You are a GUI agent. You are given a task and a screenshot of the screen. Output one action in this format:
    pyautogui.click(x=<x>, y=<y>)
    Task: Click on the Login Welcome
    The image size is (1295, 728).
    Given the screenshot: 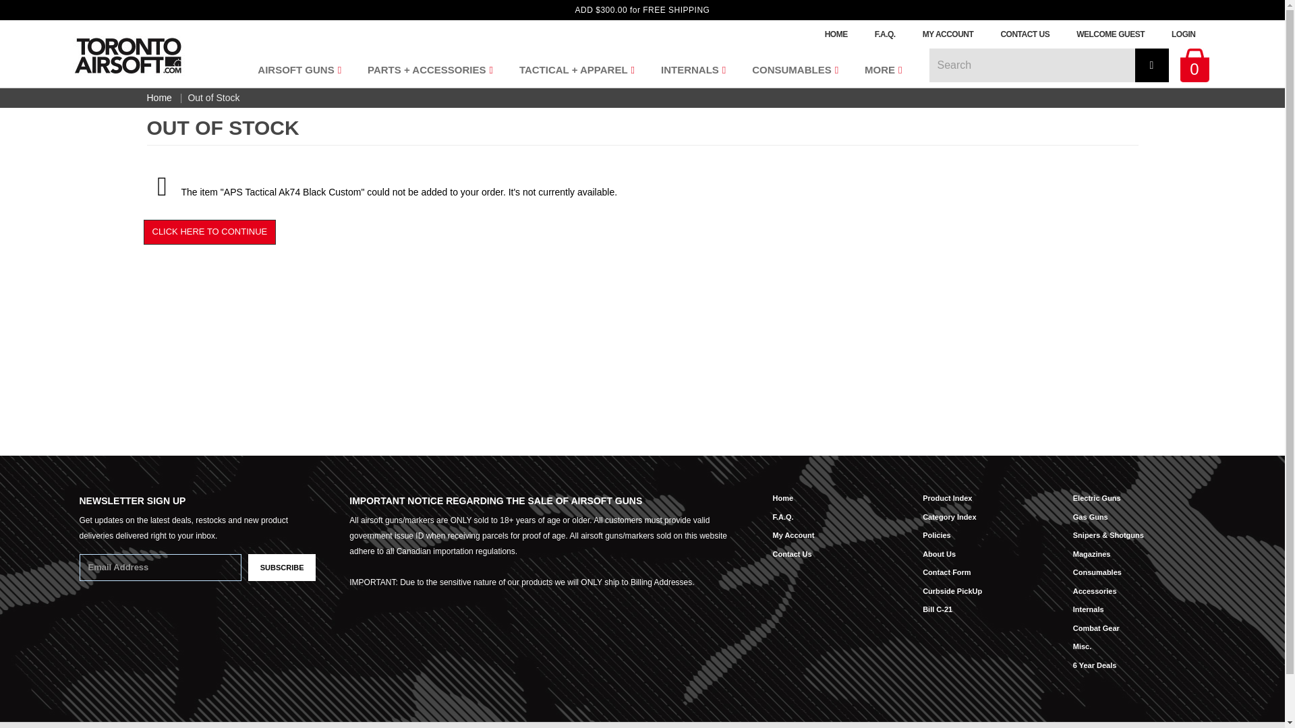 What is the action you would take?
    pyautogui.click(x=1110, y=34)
    